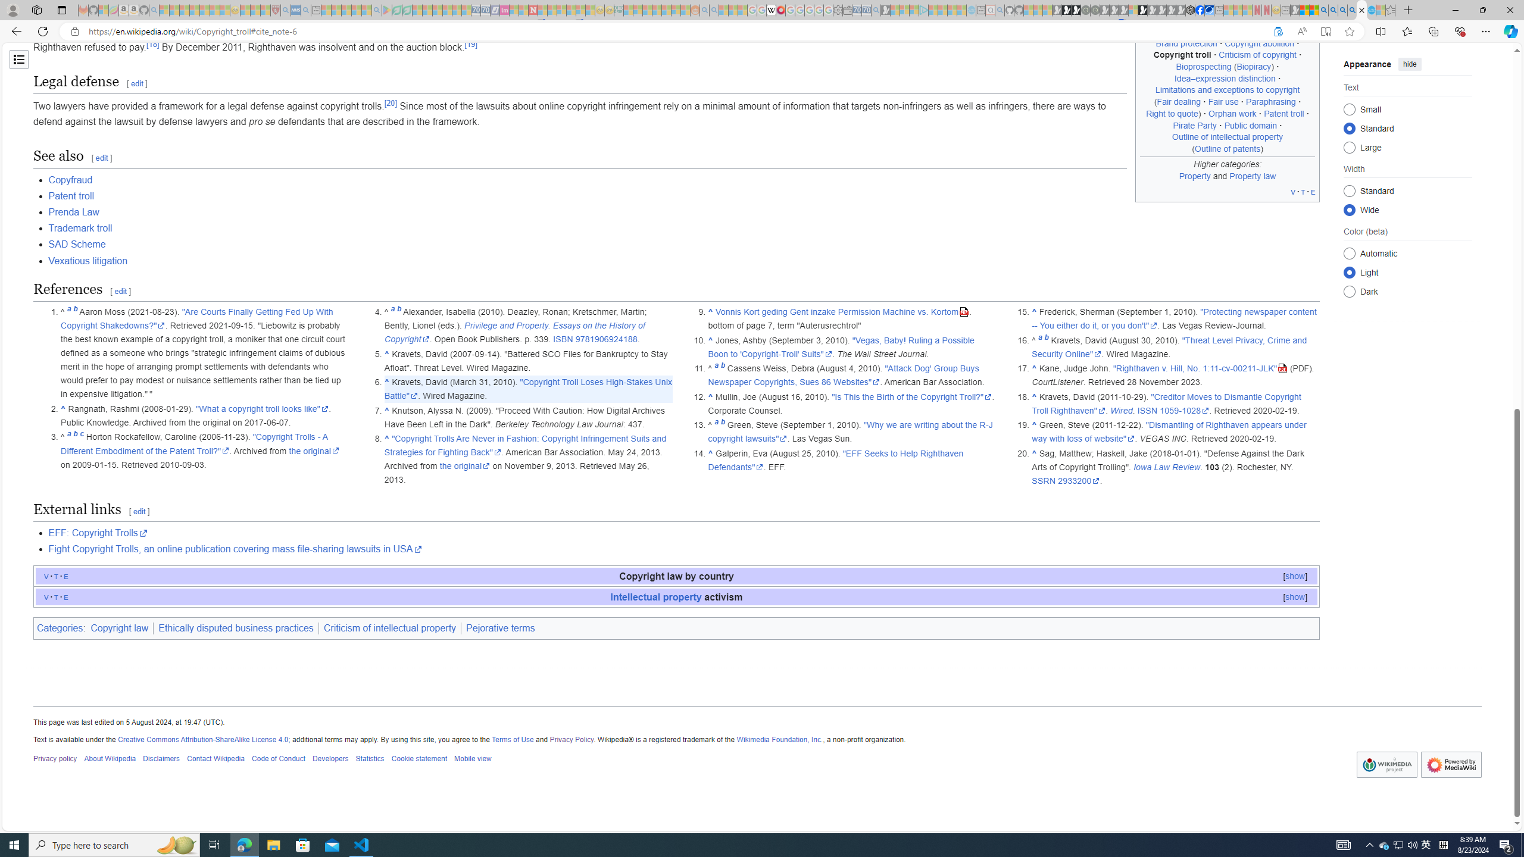 Image resolution: width=1524 pixels, height=857 pixels. What do you see at coordinates (1407, 271) in the screenshot?
I see `Class: mw-list-item mw-list-item-js` at bounding box center [1407, 271].